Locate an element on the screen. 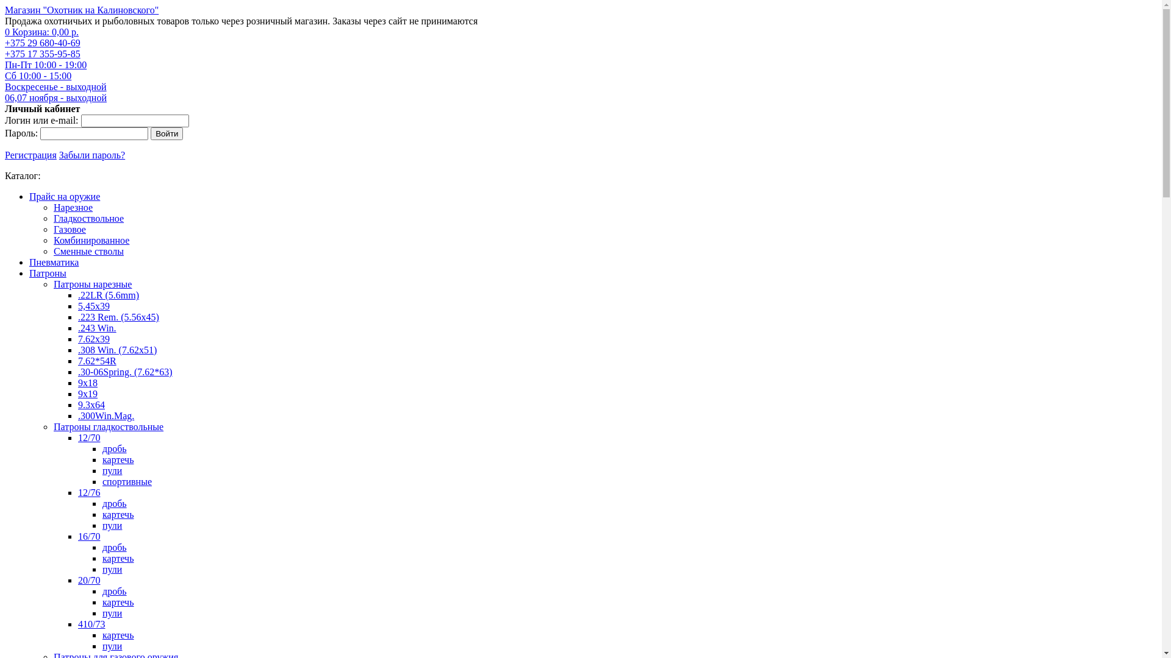 The width and height of the screenshot is (1171, 658). 9x18 is located at coordinates (88, 383).